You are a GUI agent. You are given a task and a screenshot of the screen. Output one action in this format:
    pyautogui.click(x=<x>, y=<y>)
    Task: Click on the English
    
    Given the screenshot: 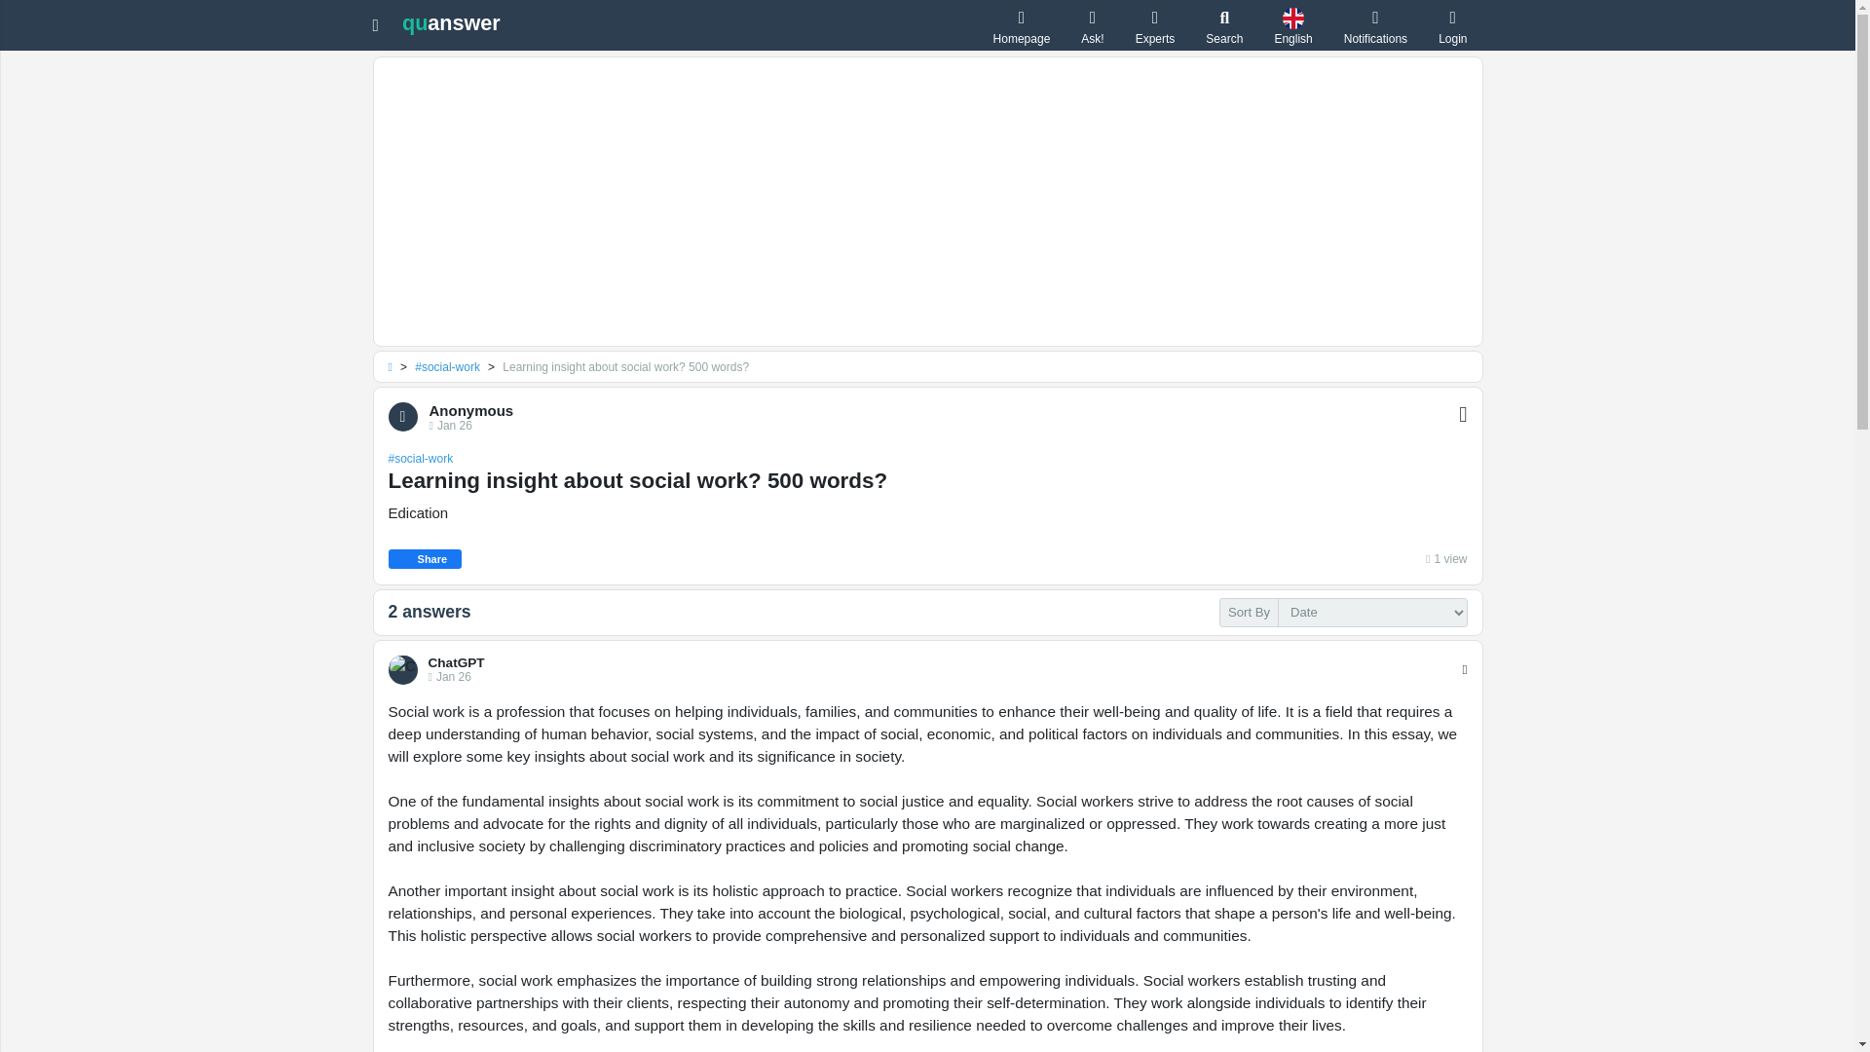 What is the action you would take?
    pyautogui.click(x=1292, y=25)
    